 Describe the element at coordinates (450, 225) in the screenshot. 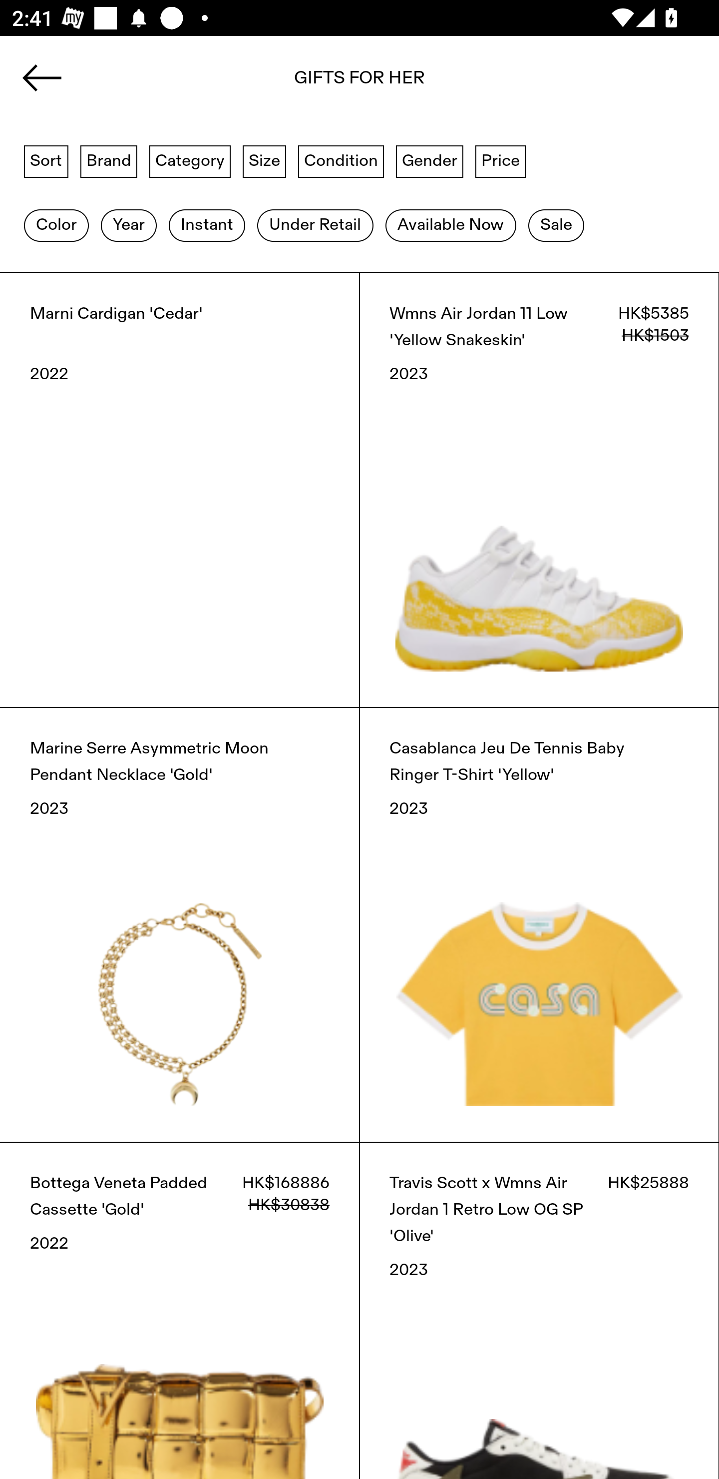

I see `Available Now` at that location.